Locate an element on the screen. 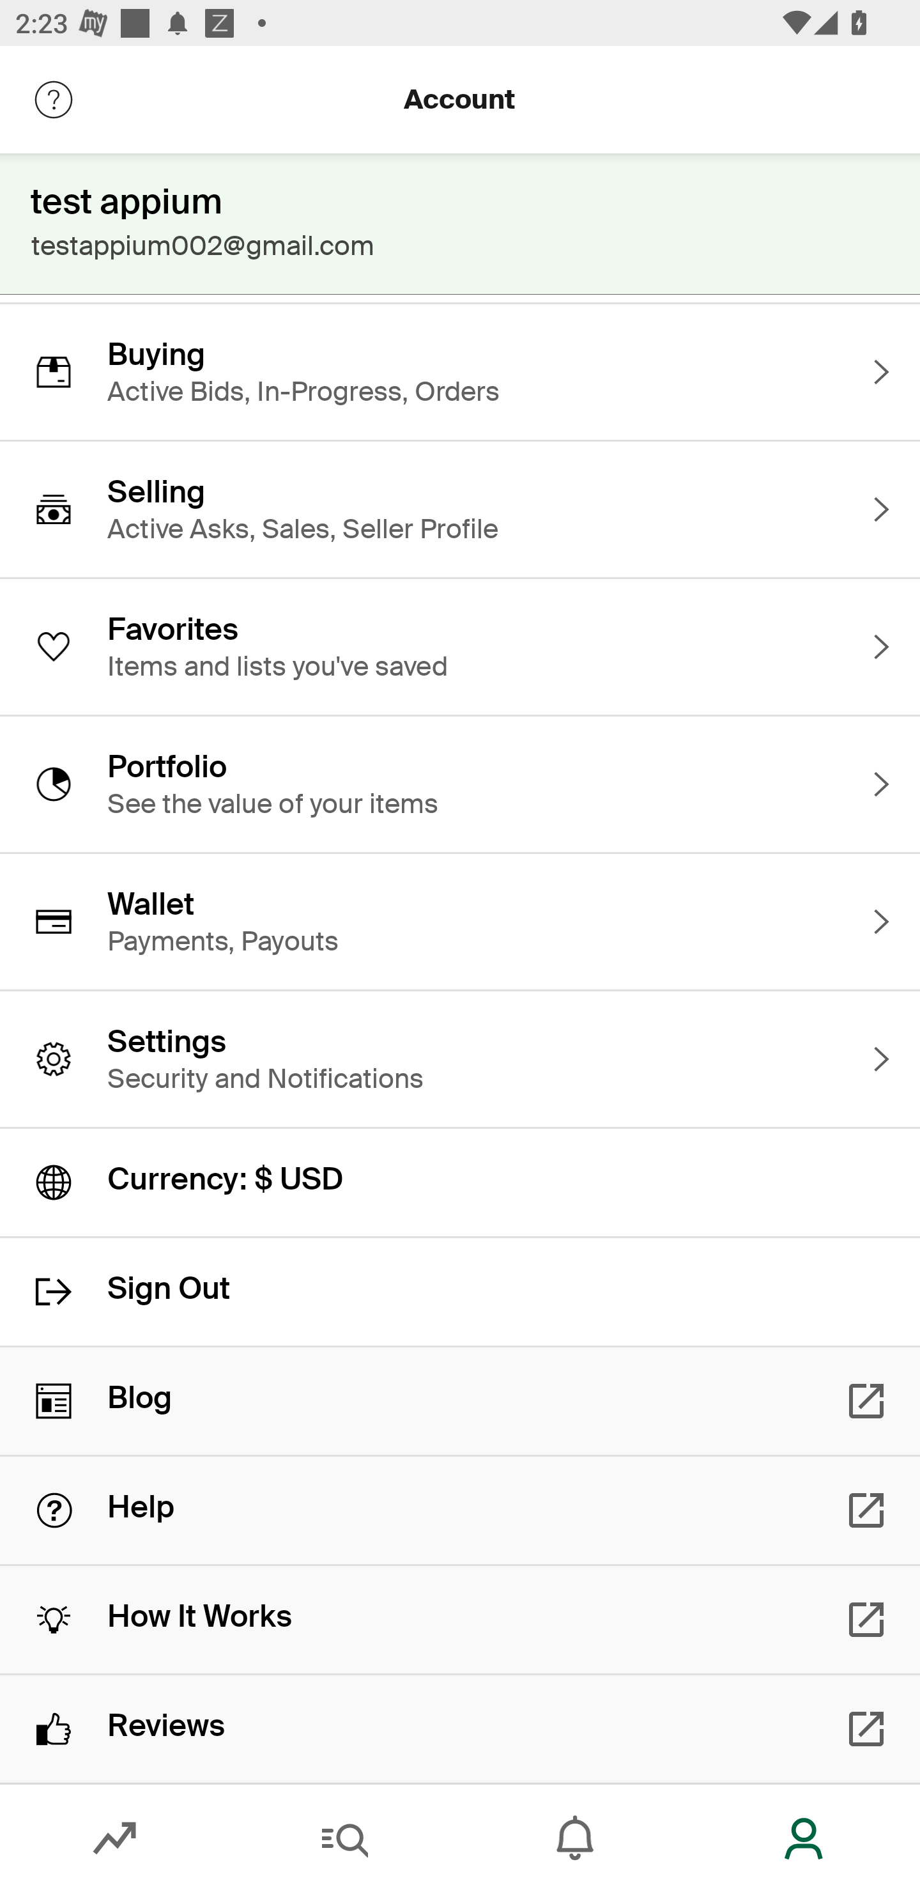  Favorites Items and lists you've saved is located at coordinates (460, 647).